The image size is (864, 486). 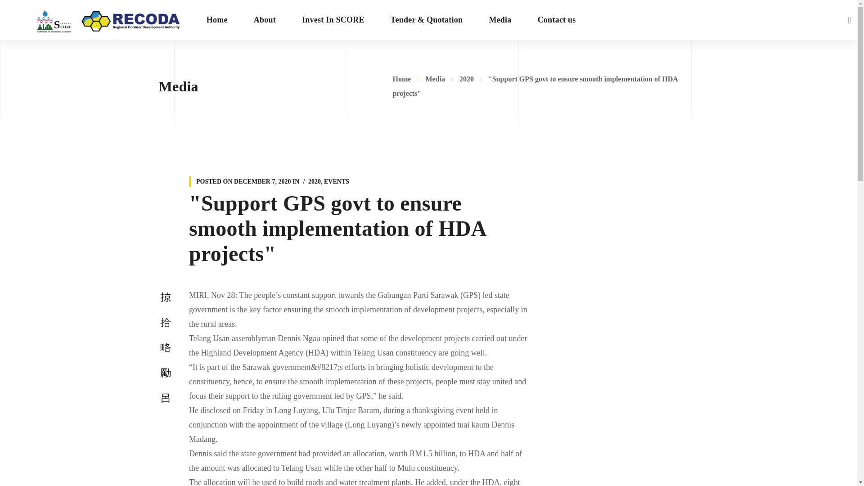 I want to click on About, so click(x=265, y=20).